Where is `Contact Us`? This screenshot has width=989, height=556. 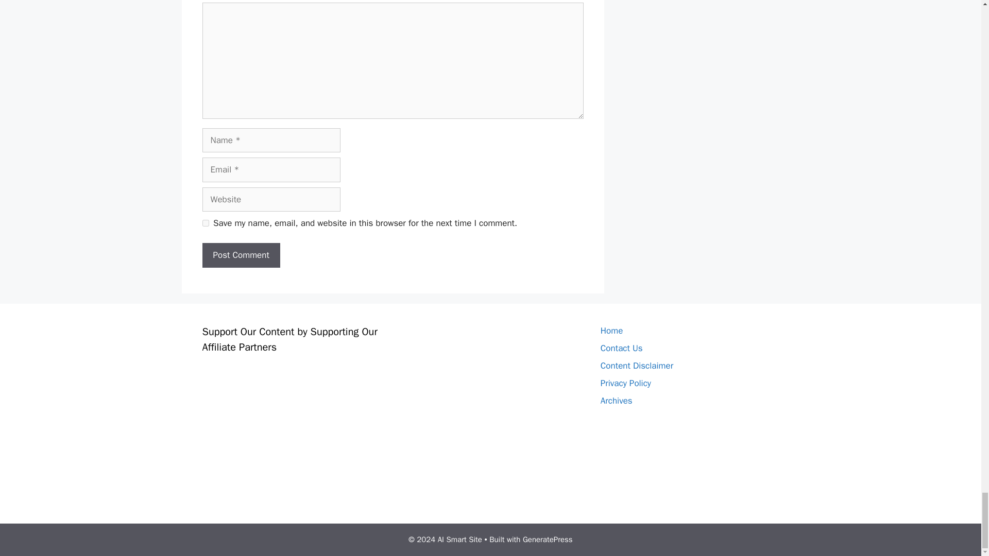
Contact Us is located at coordinates (621, 348).